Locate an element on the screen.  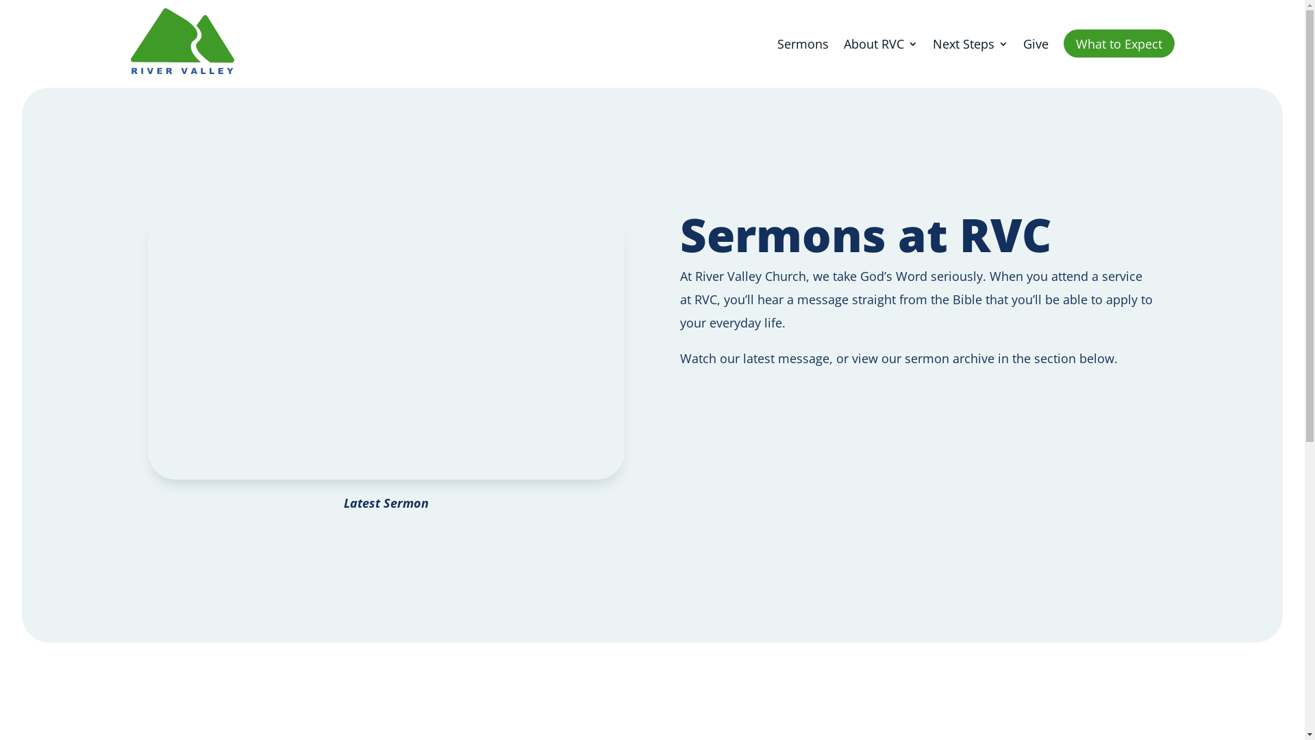
About RVC is located at coordinates (881, 44).